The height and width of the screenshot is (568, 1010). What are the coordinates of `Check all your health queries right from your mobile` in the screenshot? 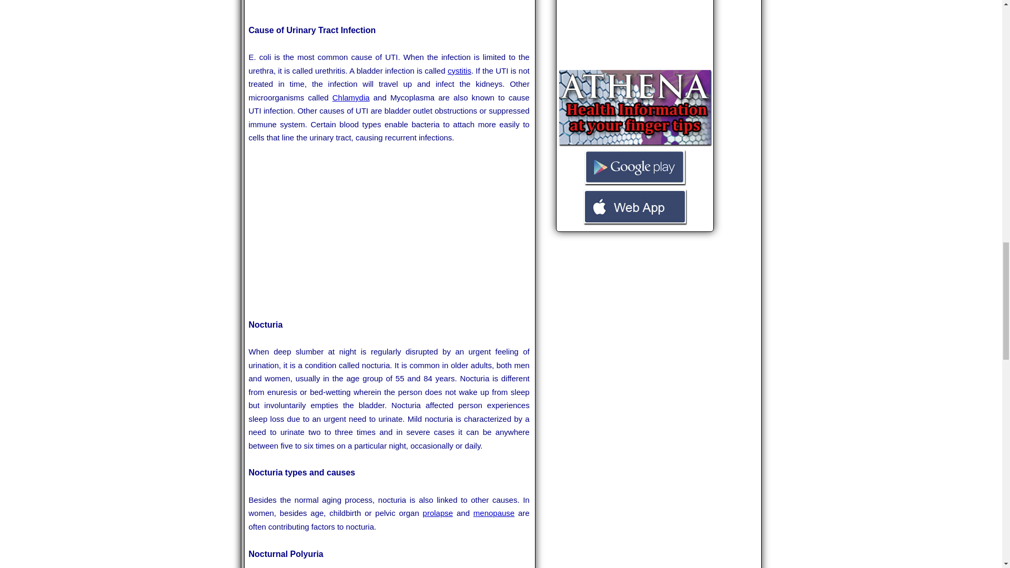 It's located at (635, 143).